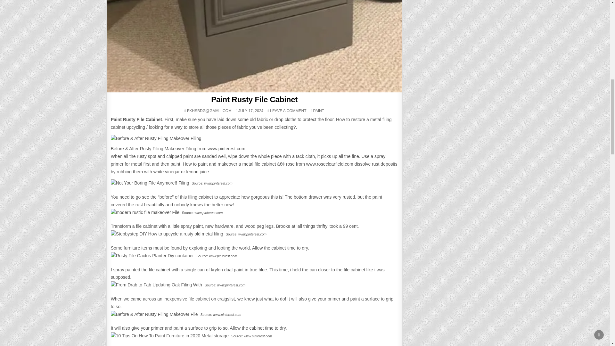  Describe the element at coordinates (154, 314) in the screenshot. I see `Paint Rusty File Cabinet 8` at that location.